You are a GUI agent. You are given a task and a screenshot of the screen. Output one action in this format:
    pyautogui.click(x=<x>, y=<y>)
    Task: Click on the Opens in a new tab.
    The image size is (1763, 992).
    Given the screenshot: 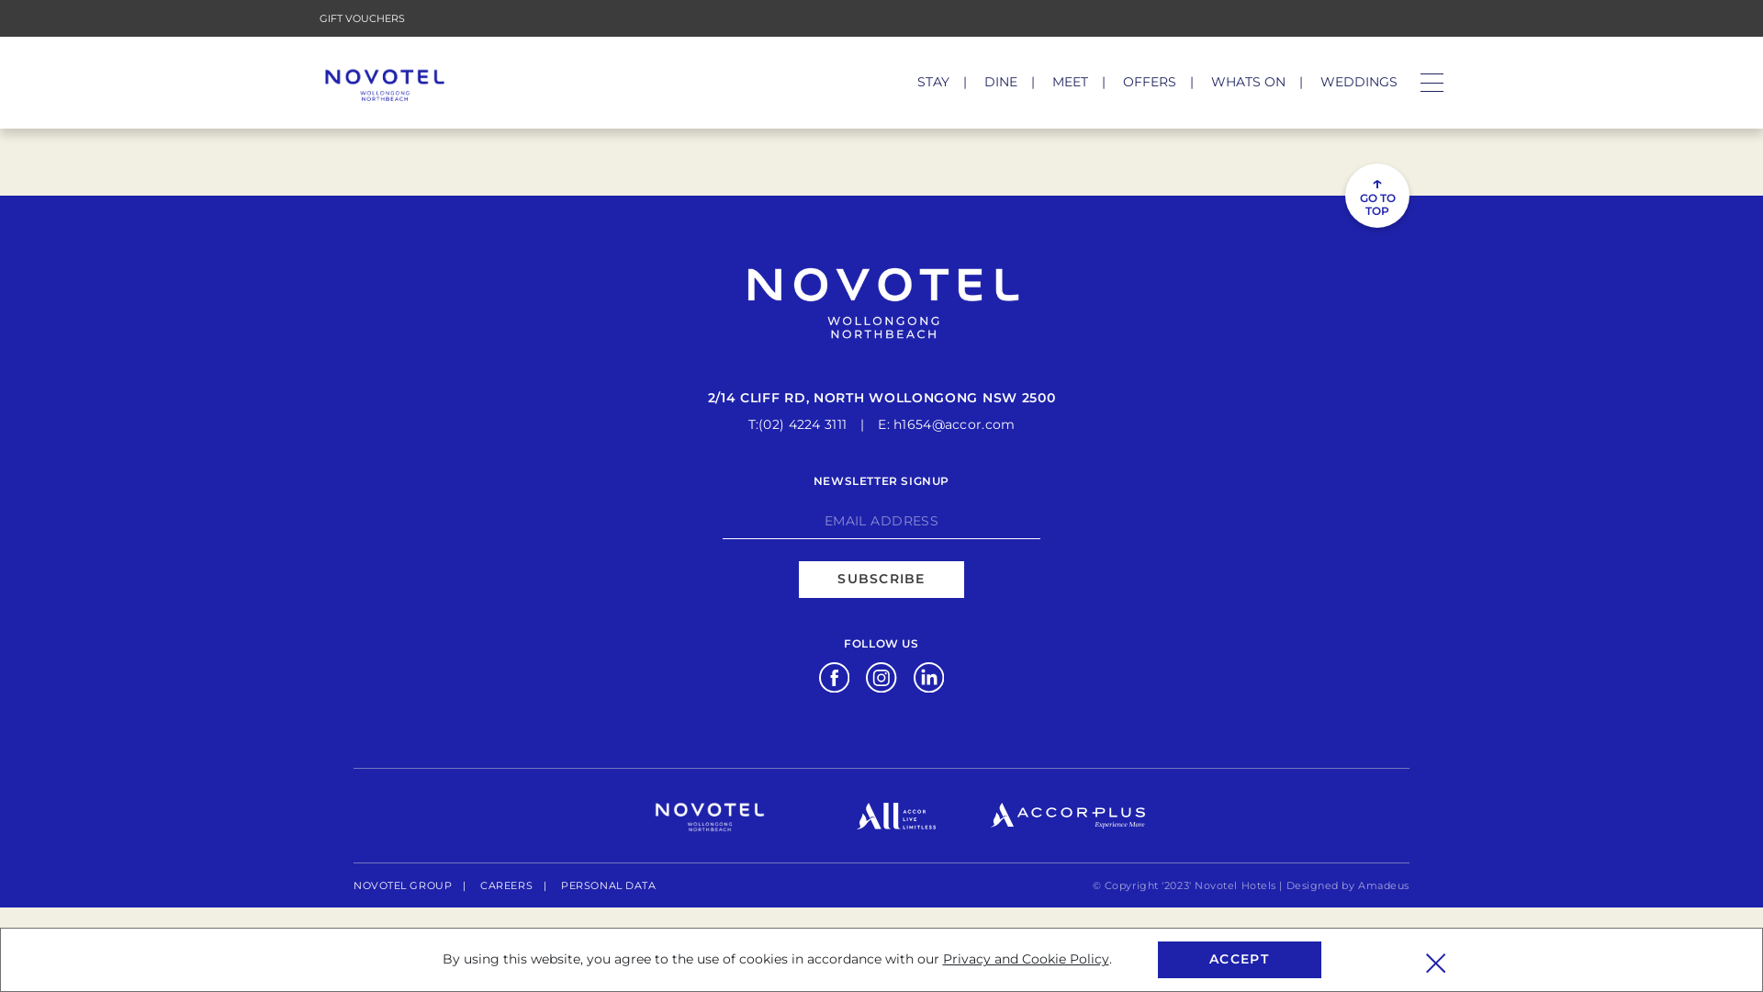 What is the action you would take?
    pyautogui.click(x=1068, y=815)
    